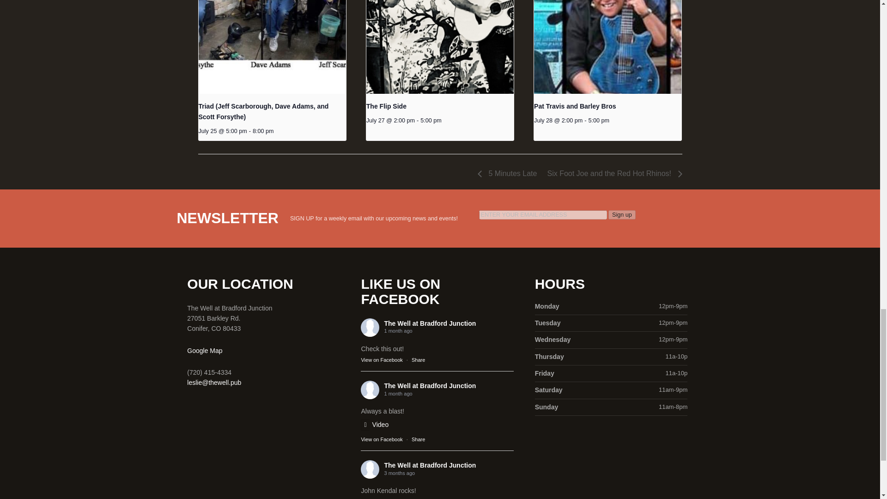  Describe the element at coordinates (575, 106) in the screenshot. I see `Pat Travis and Barley Bros` at that location.